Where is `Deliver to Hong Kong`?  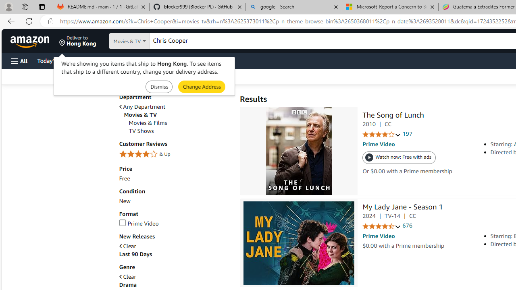 Deliver to Hong Kong is located at coordinates (78, 41).